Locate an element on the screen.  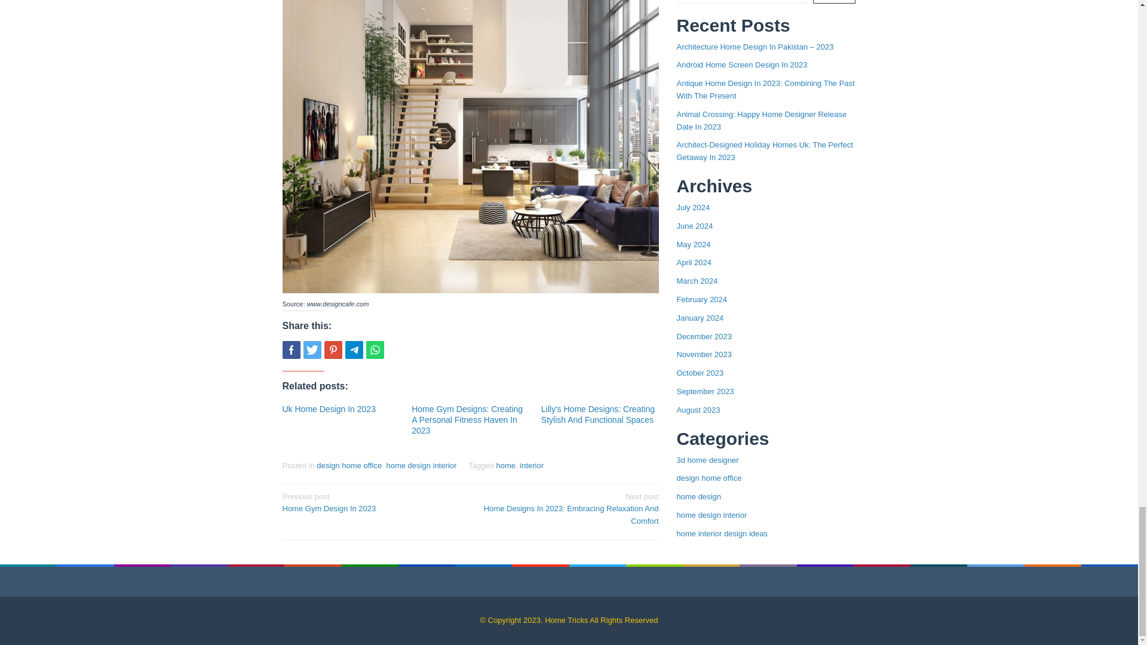
home design interior is located at coordinates (421, 466).